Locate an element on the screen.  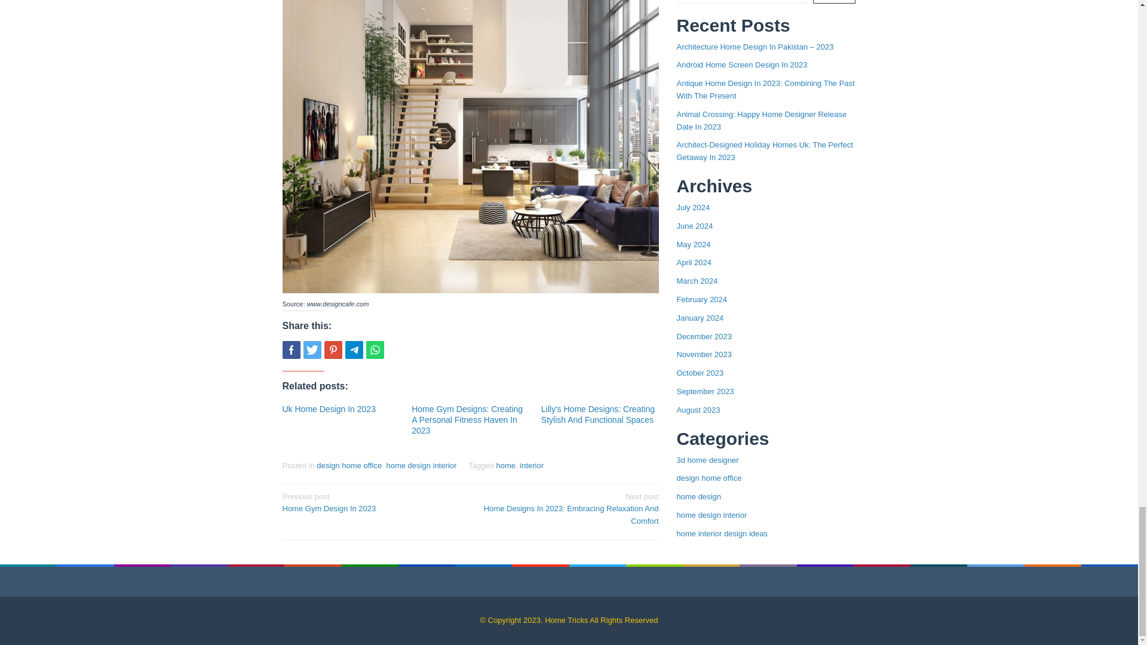
home design interior is located at coordinates (421, 466).